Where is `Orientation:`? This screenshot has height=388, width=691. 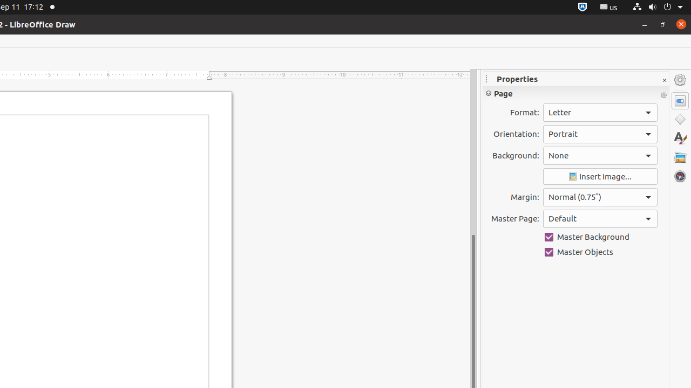
Orientation: is located at coordinates (600, 134).